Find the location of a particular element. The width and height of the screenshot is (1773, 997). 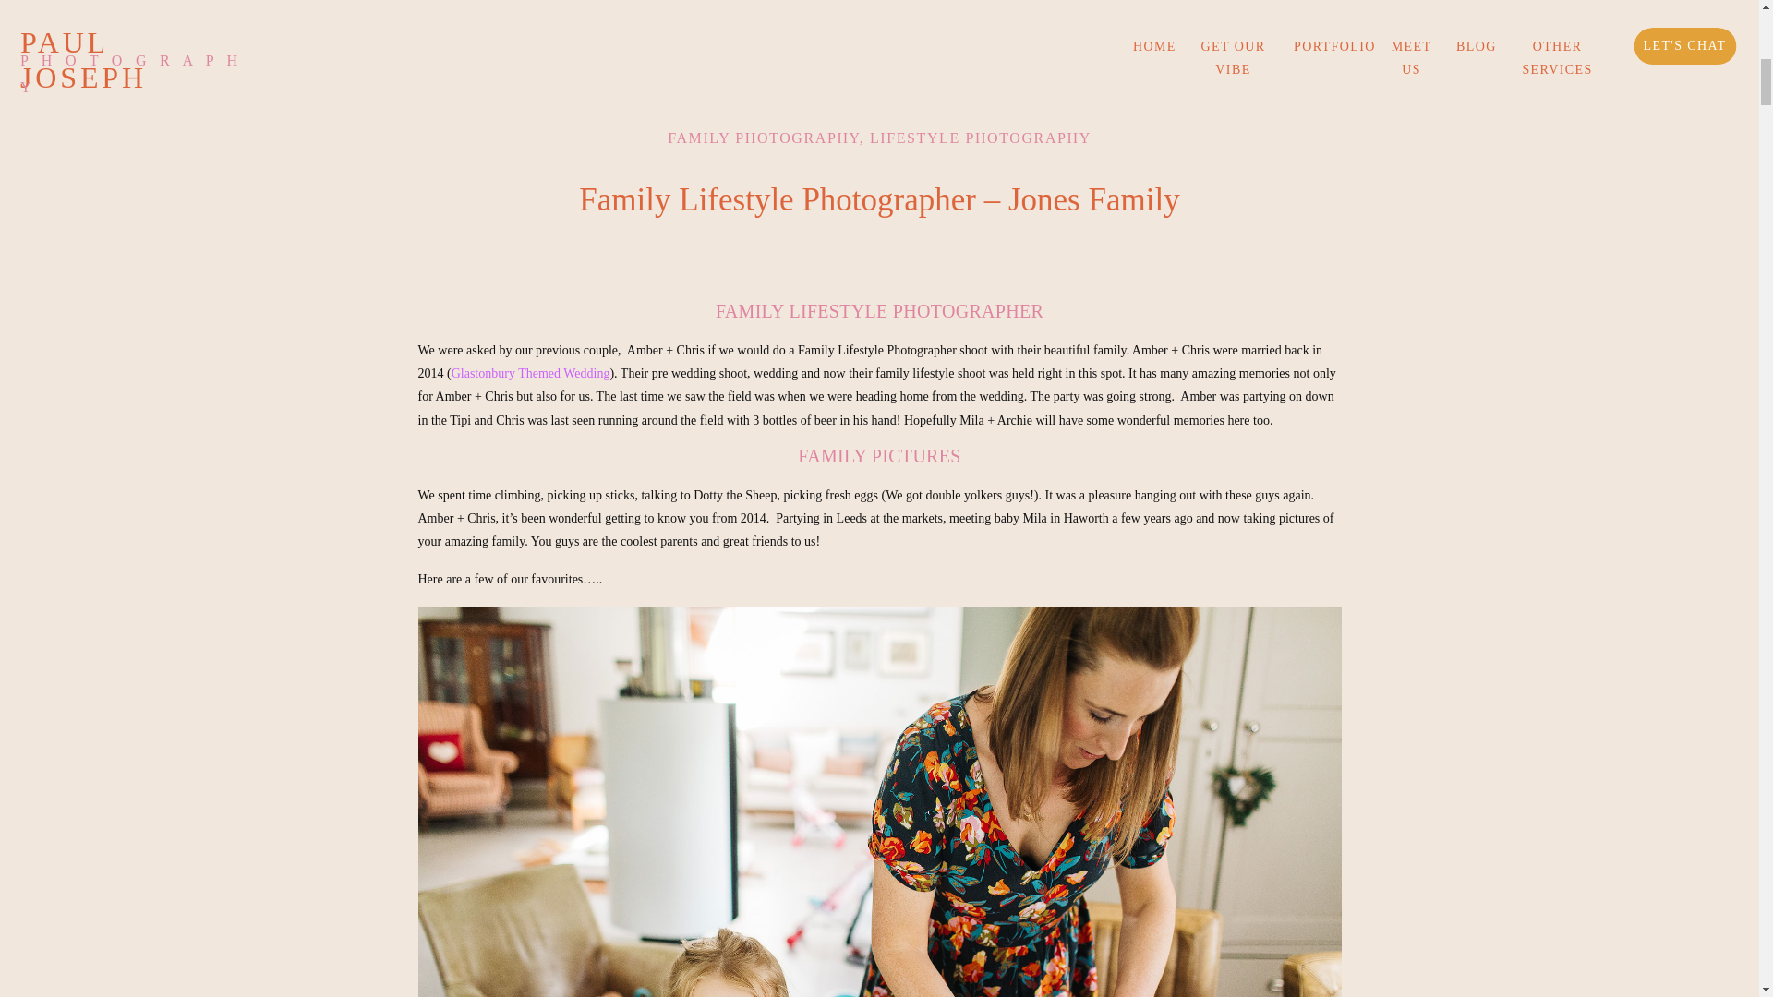

FAMILY PHOTOGRAPHY is located at coordinates (764, 138).